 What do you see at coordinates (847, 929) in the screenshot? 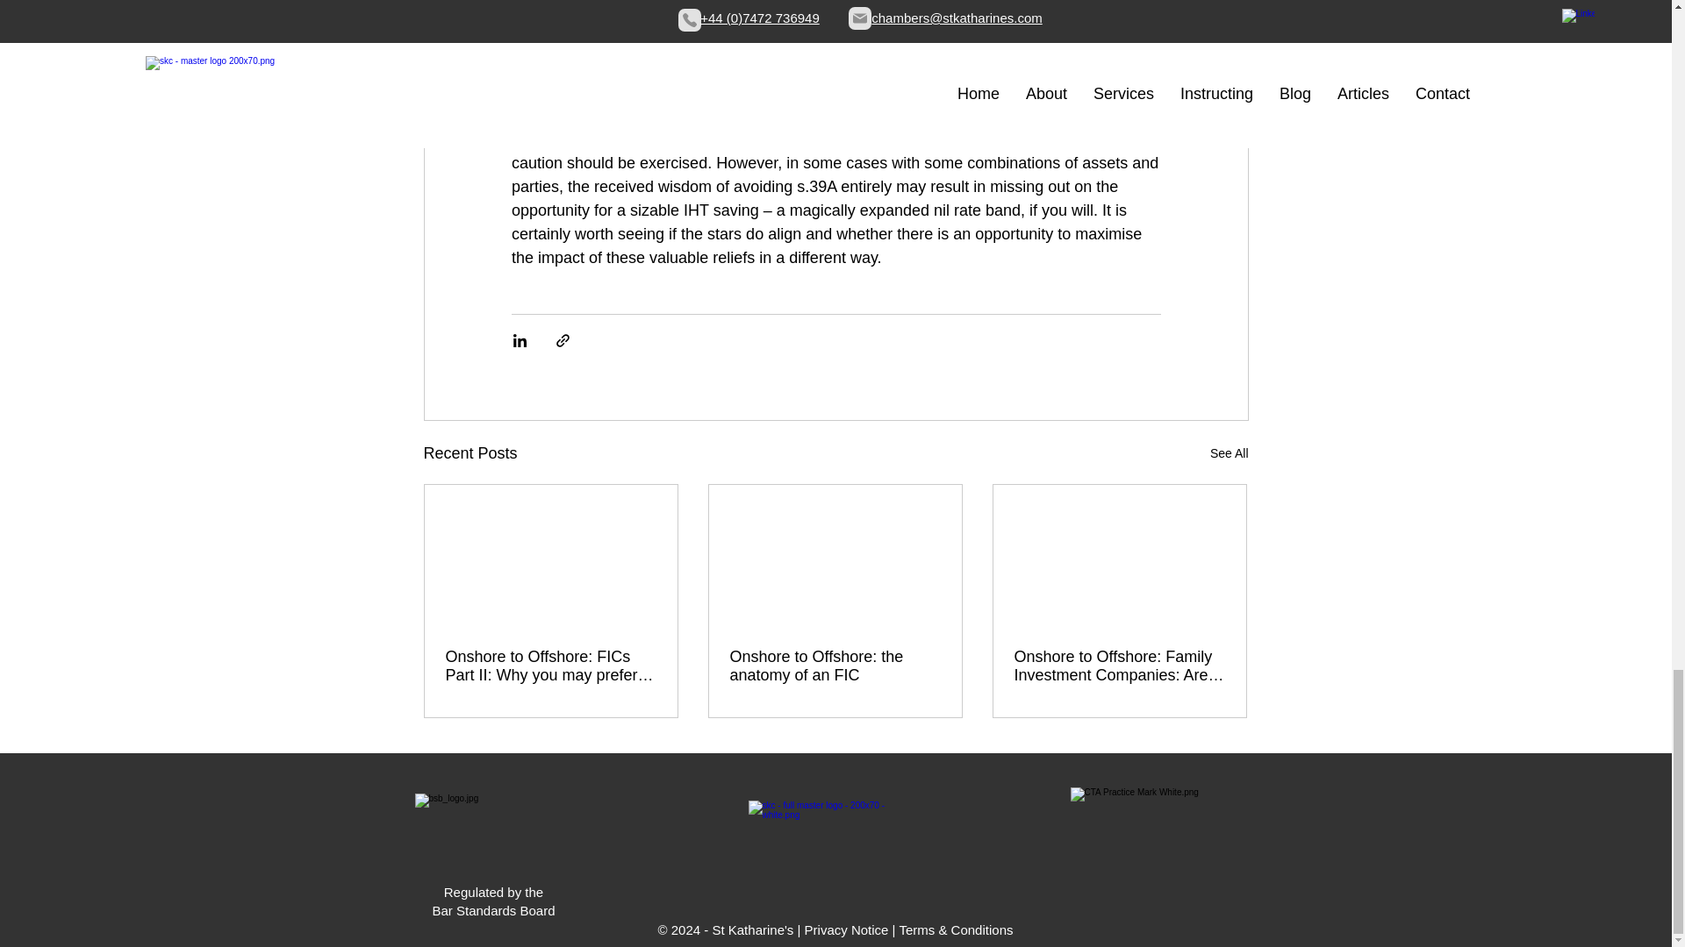
I see `Privacy Notice` at bounding box center [847, 929].